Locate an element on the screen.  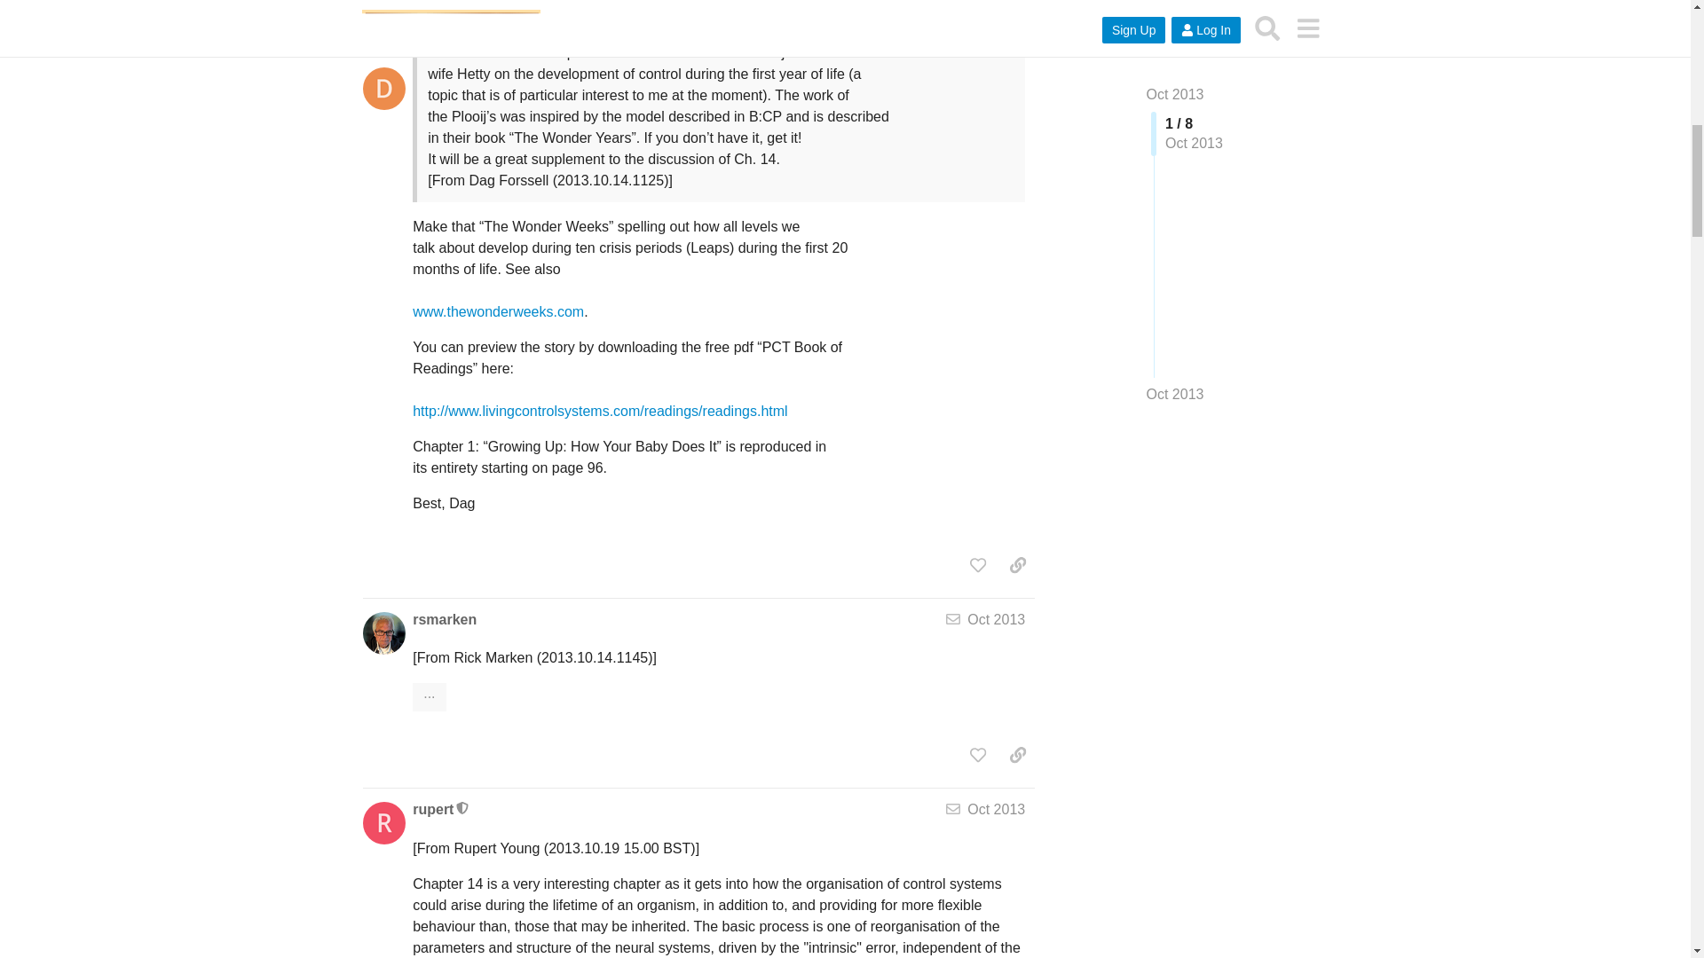
www.thewonderweeks.com is located at coordinates (498, 323).